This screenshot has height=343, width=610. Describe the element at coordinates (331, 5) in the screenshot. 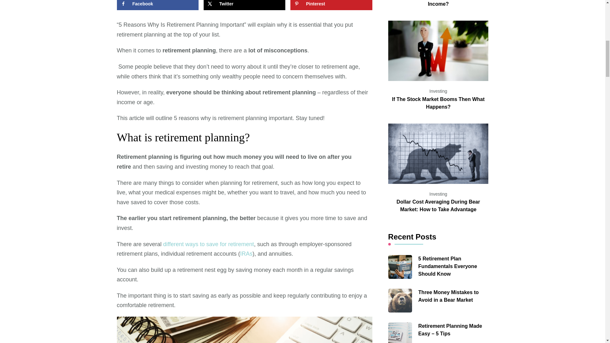

I see `Pinterest` at that location.